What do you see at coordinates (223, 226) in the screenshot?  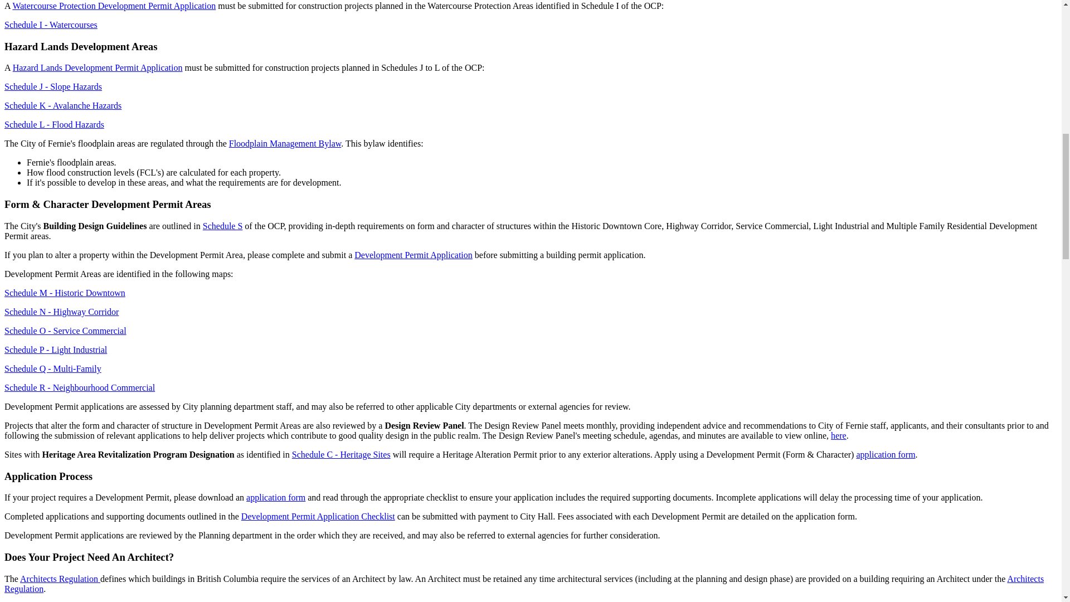 I see `Schedule S` at bounding box center [223, 226].